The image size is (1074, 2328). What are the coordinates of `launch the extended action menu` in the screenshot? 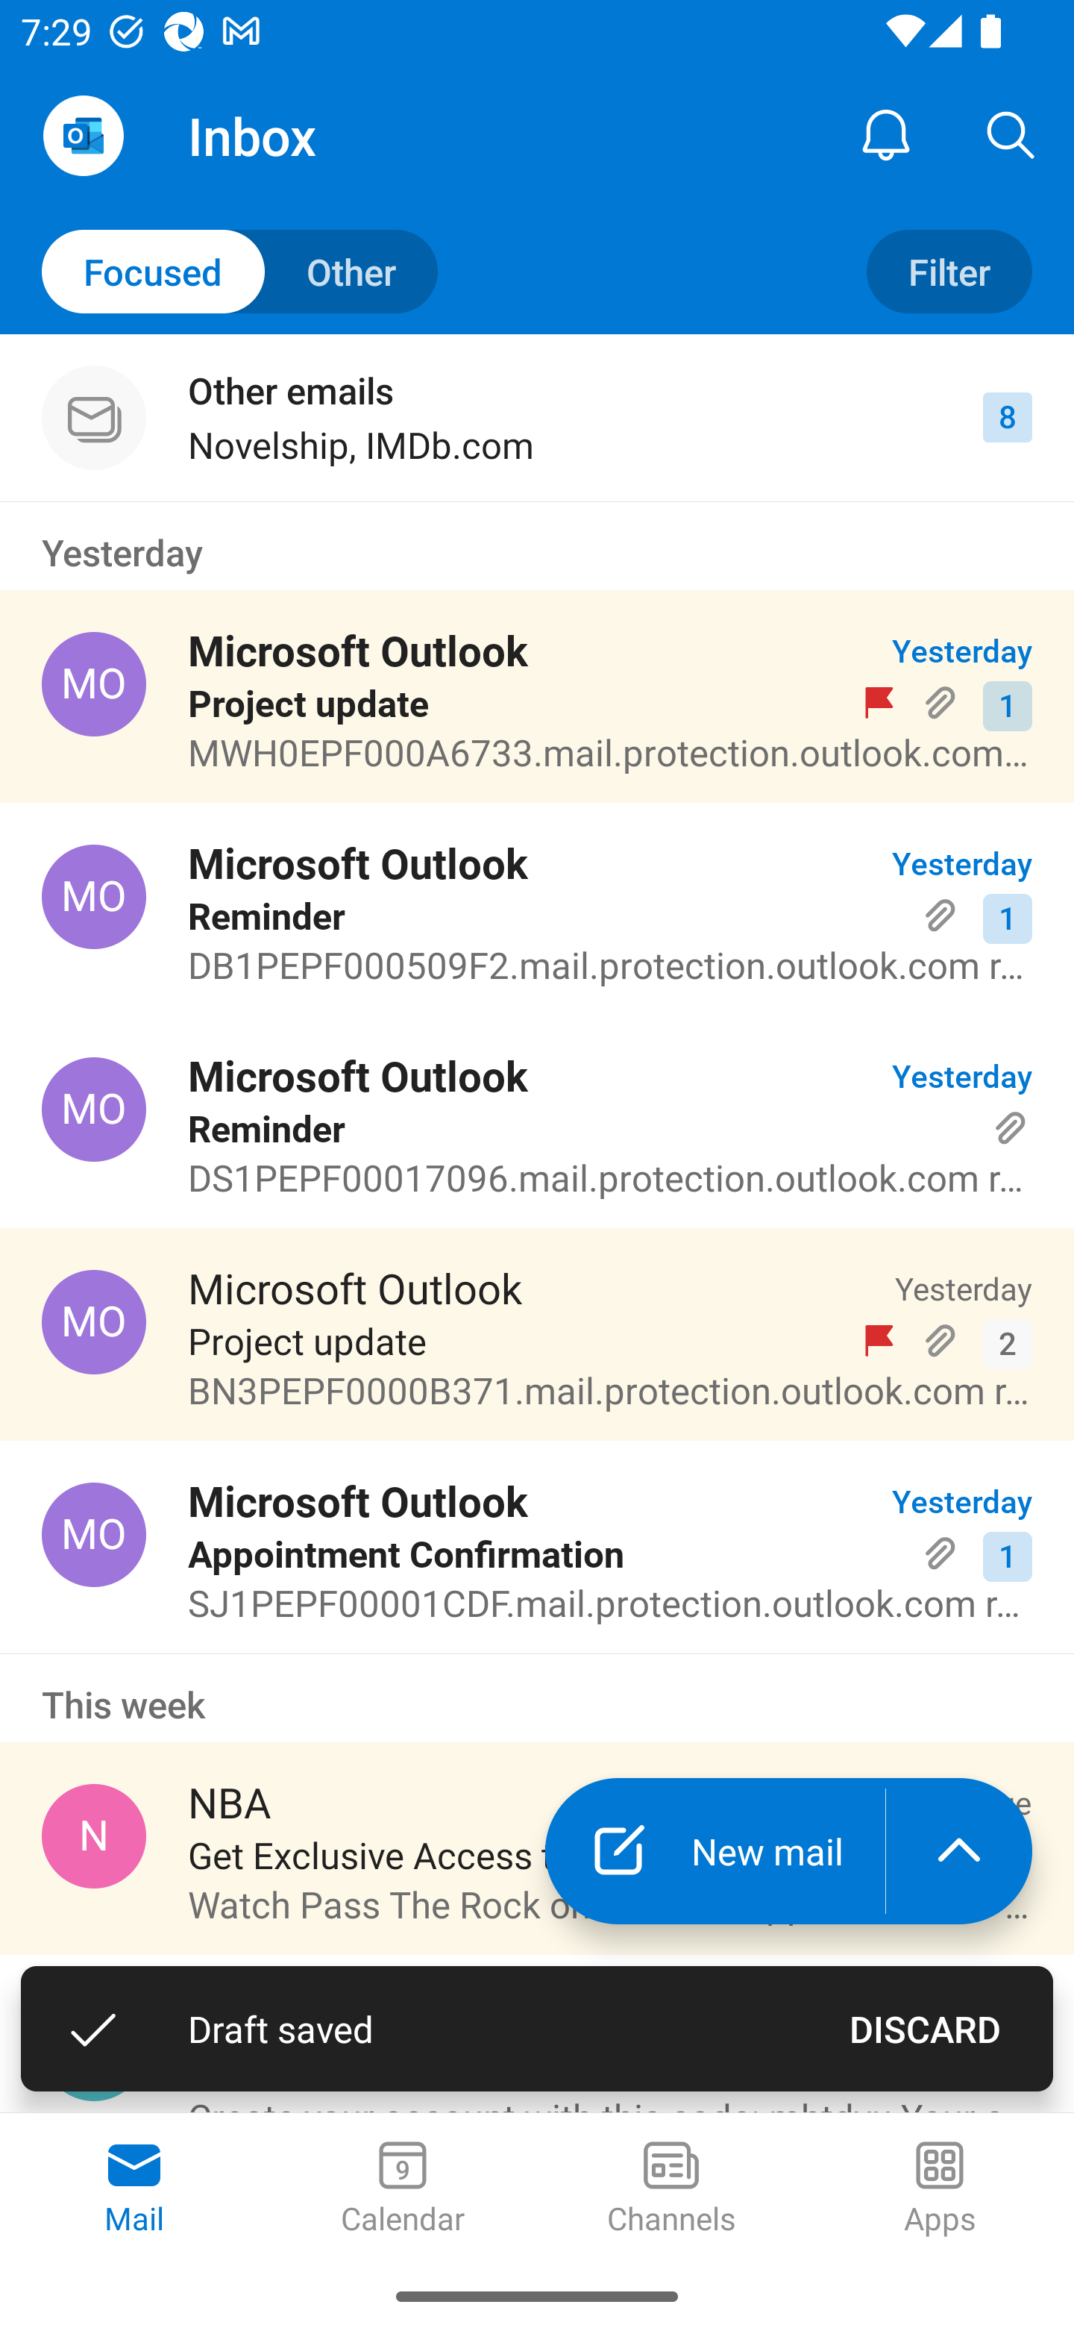 It's located at (959, 1852).